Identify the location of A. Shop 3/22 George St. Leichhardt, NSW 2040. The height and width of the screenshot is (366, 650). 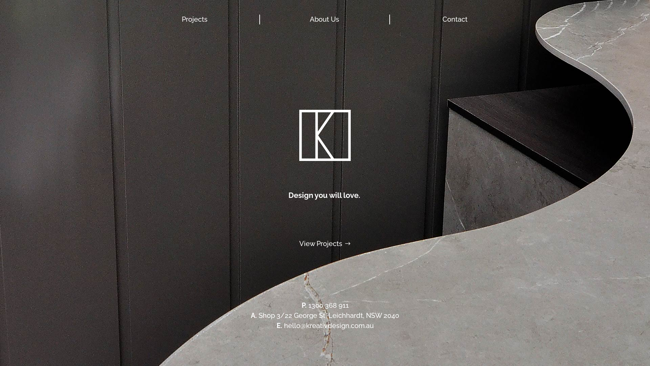
(325, 316).